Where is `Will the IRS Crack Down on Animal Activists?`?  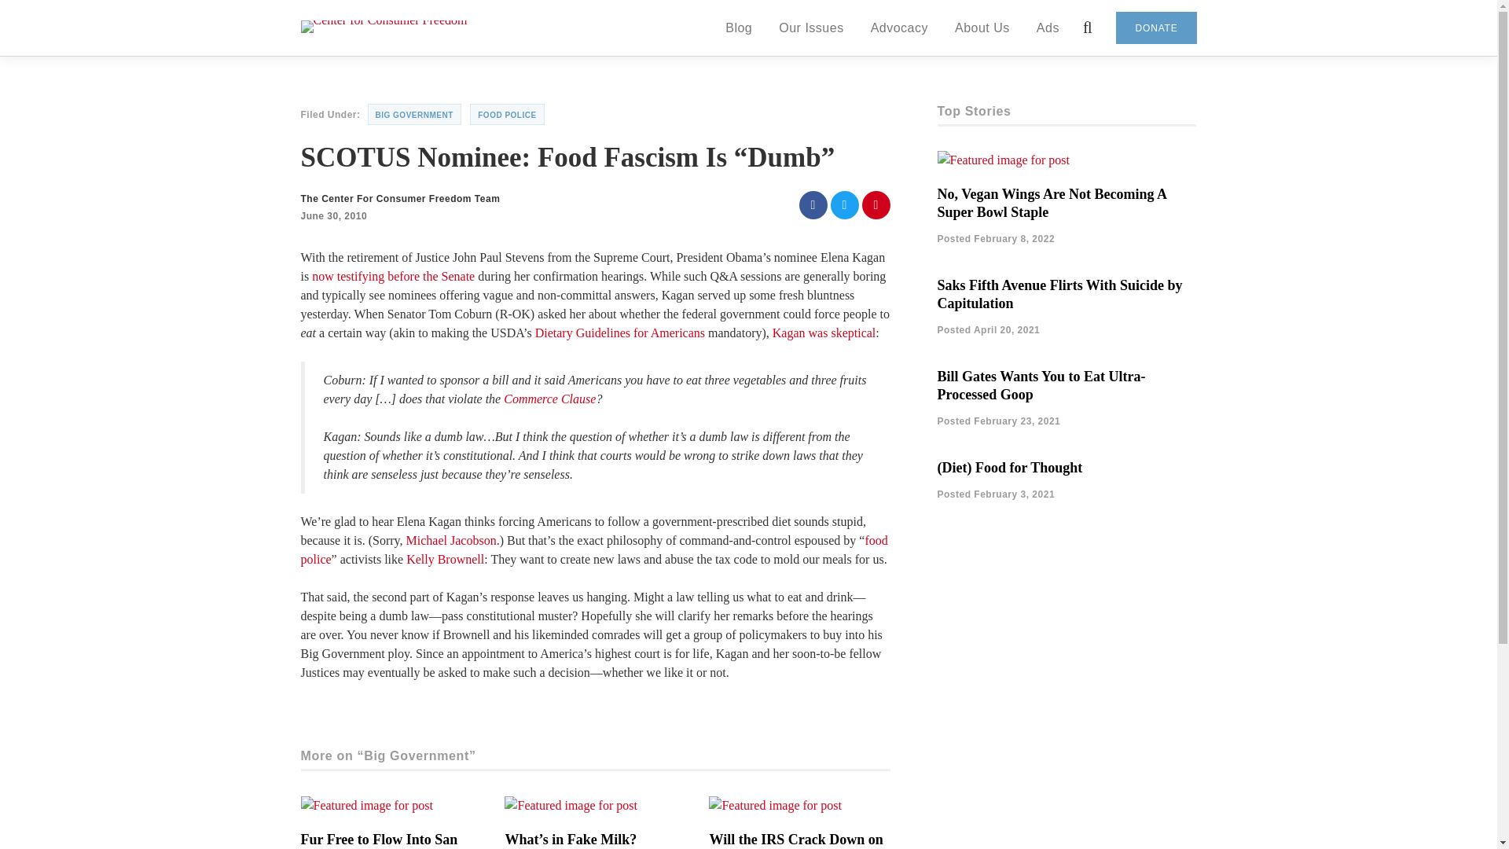 Will the IRS Crack Down on Animal Activists? is located at coordinates (795, 840).